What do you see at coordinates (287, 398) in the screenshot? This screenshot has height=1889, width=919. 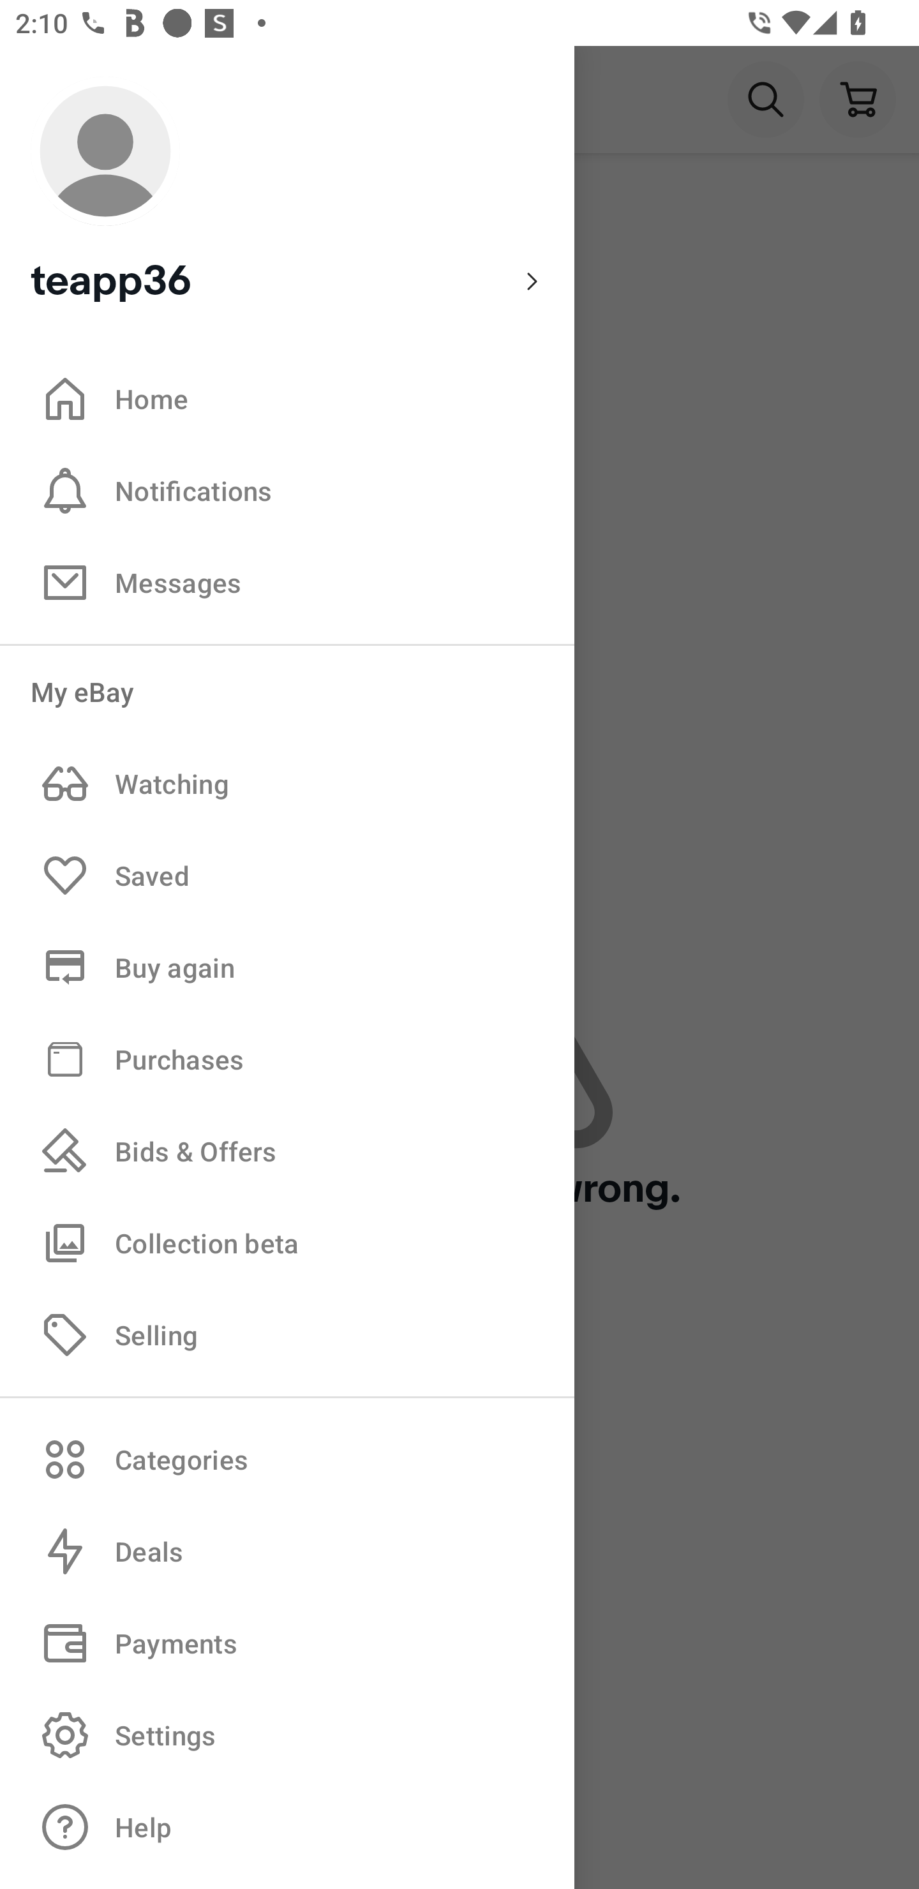 I see `Home` at bounding box center [287, 398].